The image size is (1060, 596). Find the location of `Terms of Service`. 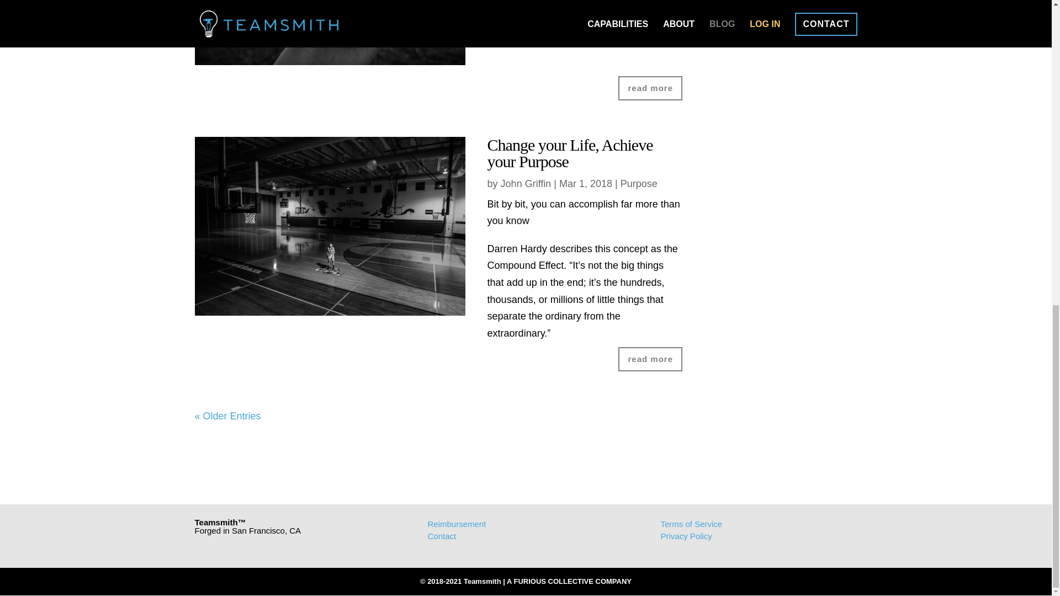

Terms of Service is located at coordinates (691, 523).